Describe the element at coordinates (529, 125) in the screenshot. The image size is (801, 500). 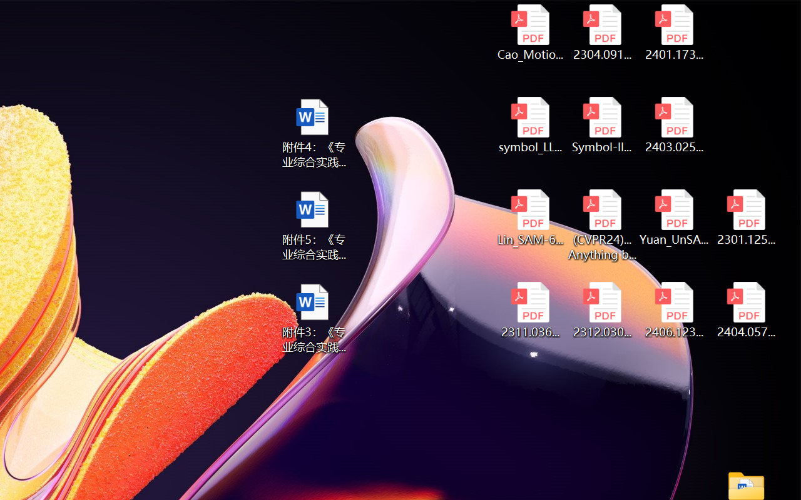
I see `symbol_LLM.pdf` at that location.